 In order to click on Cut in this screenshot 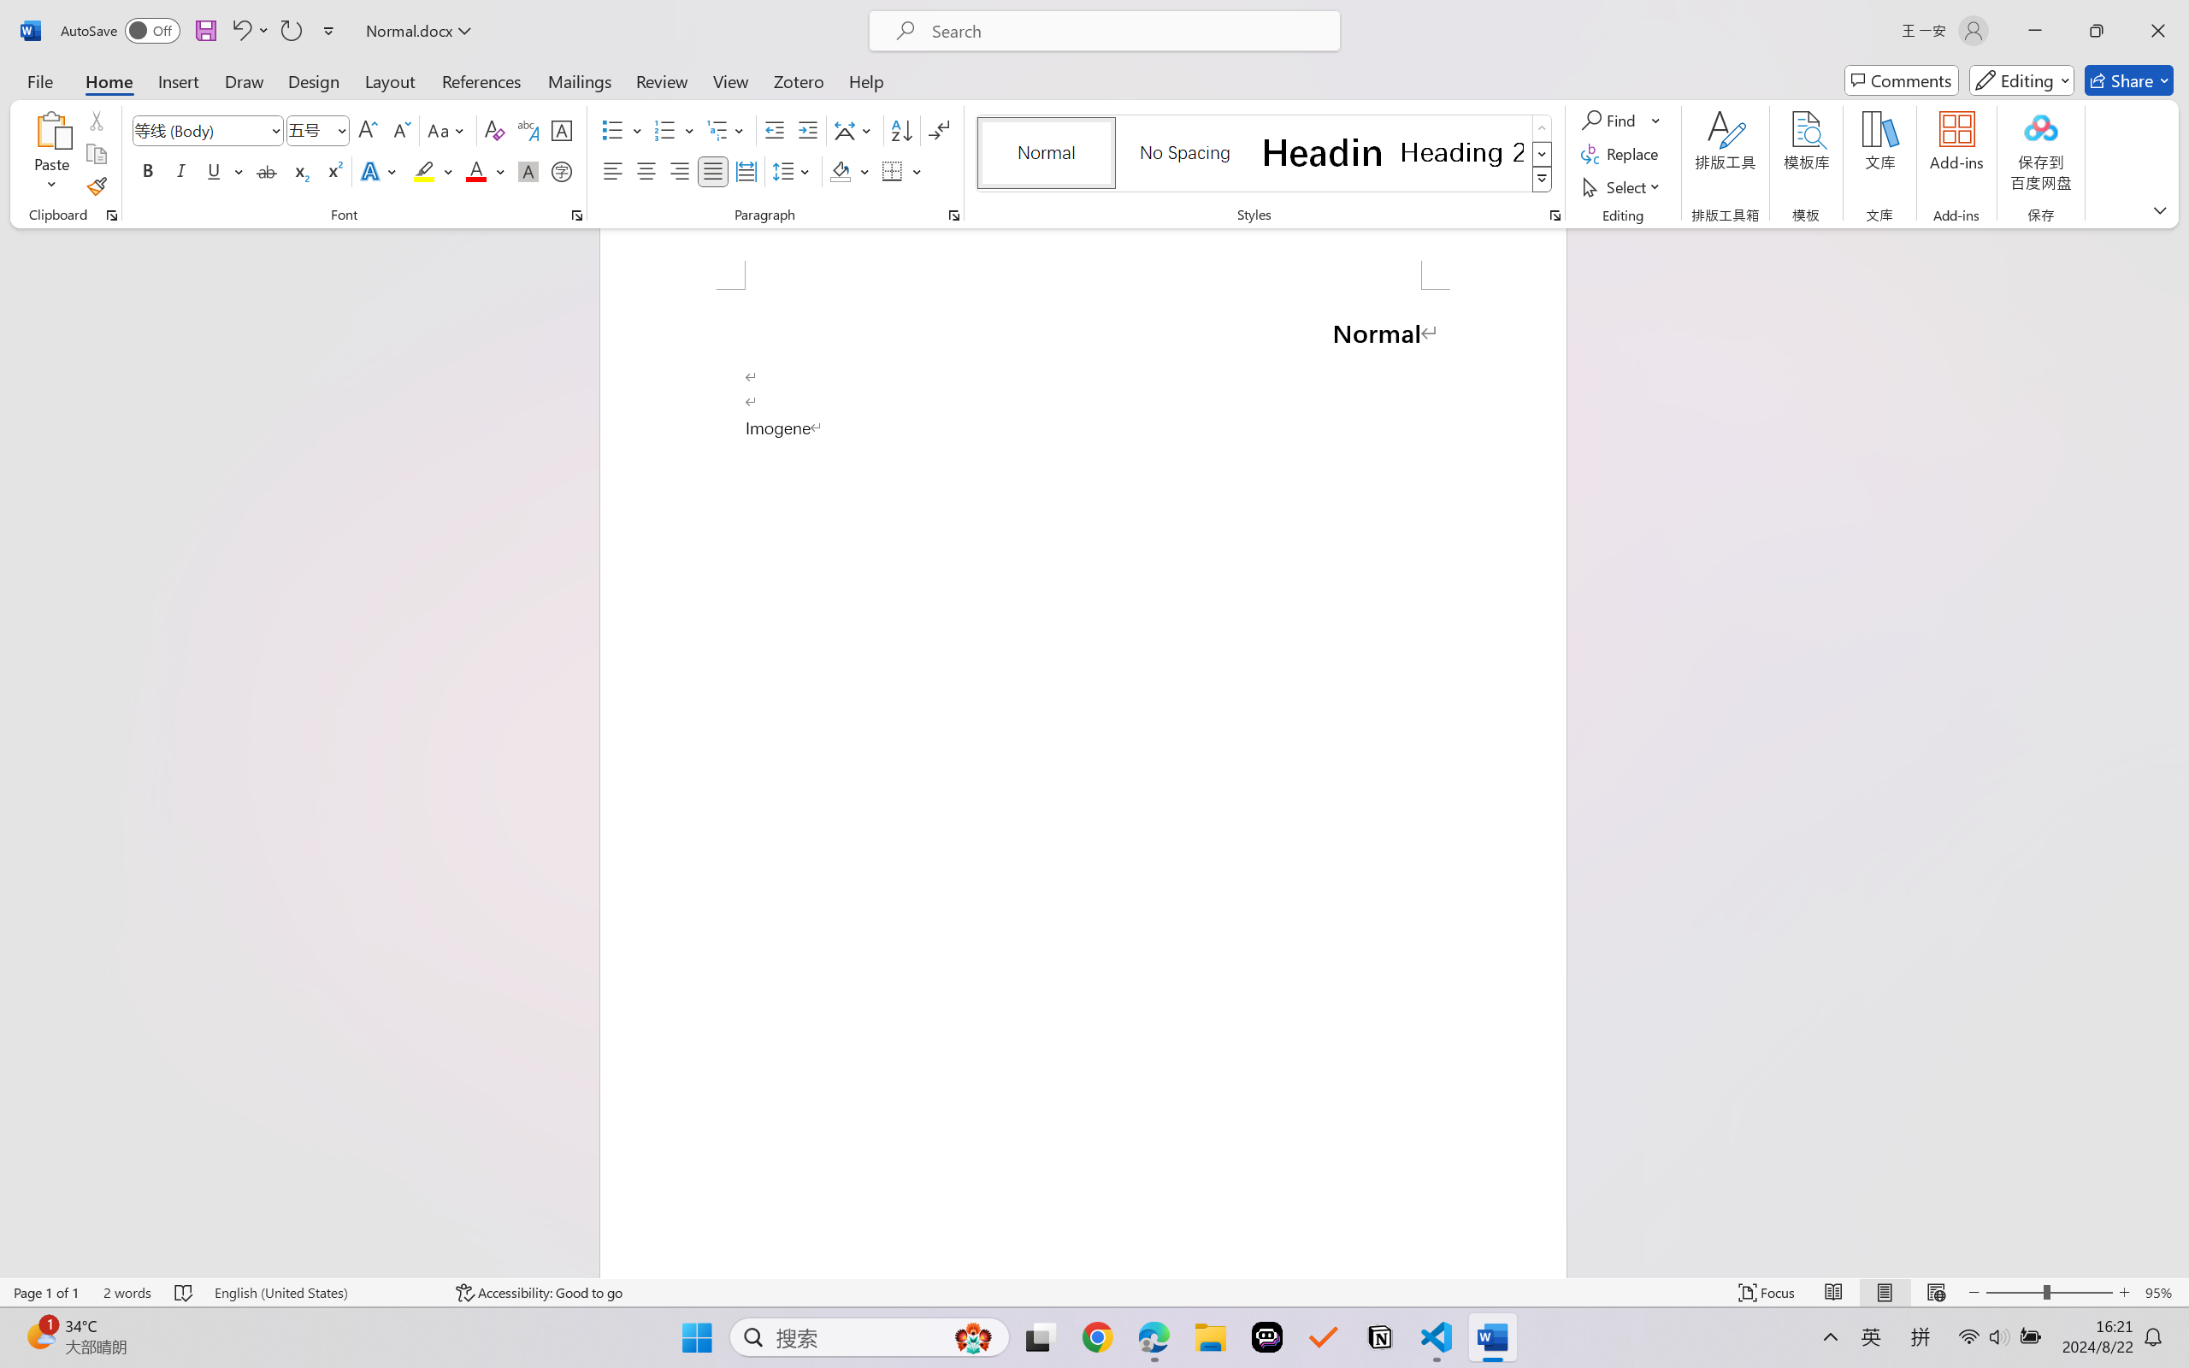, I will do `click(96, 120)`.